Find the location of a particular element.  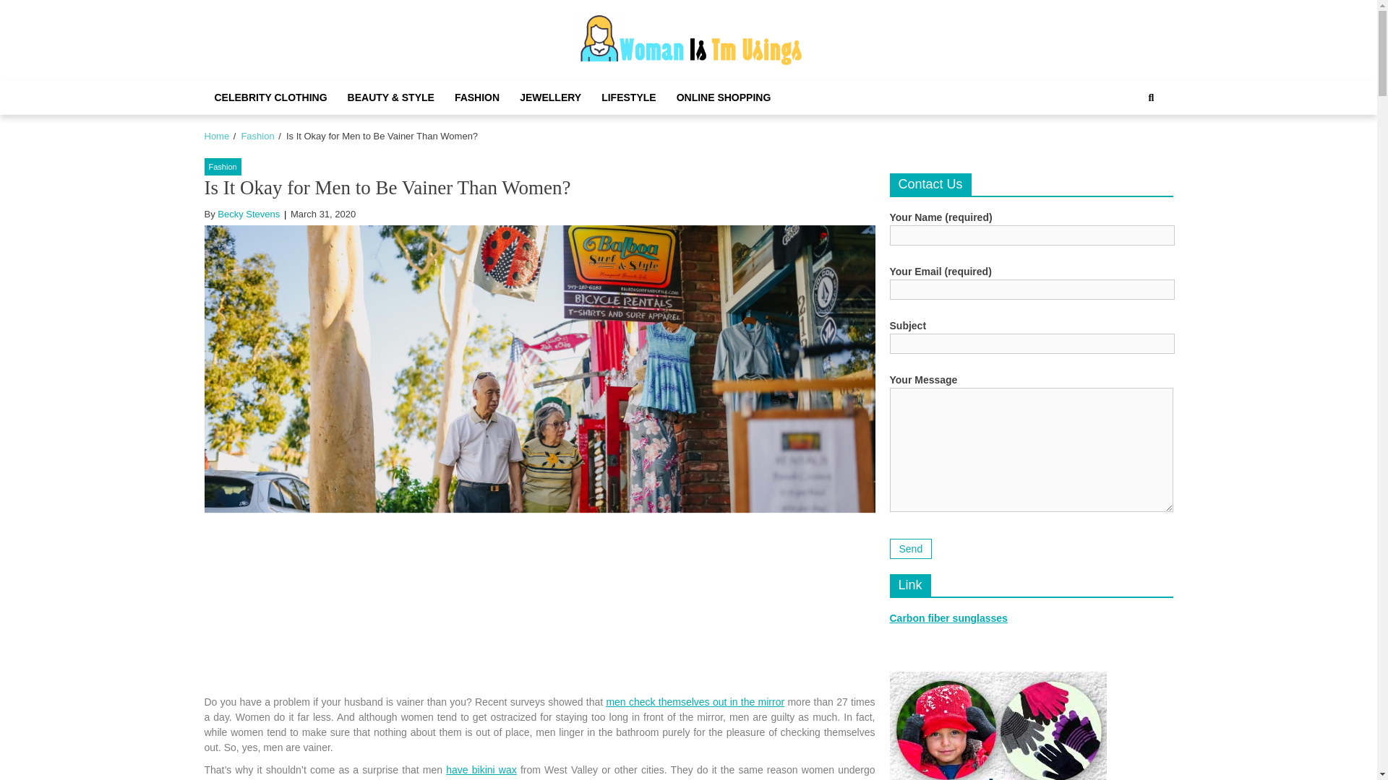

men check themselves out in the mirror is located at coordinates (694, 702).